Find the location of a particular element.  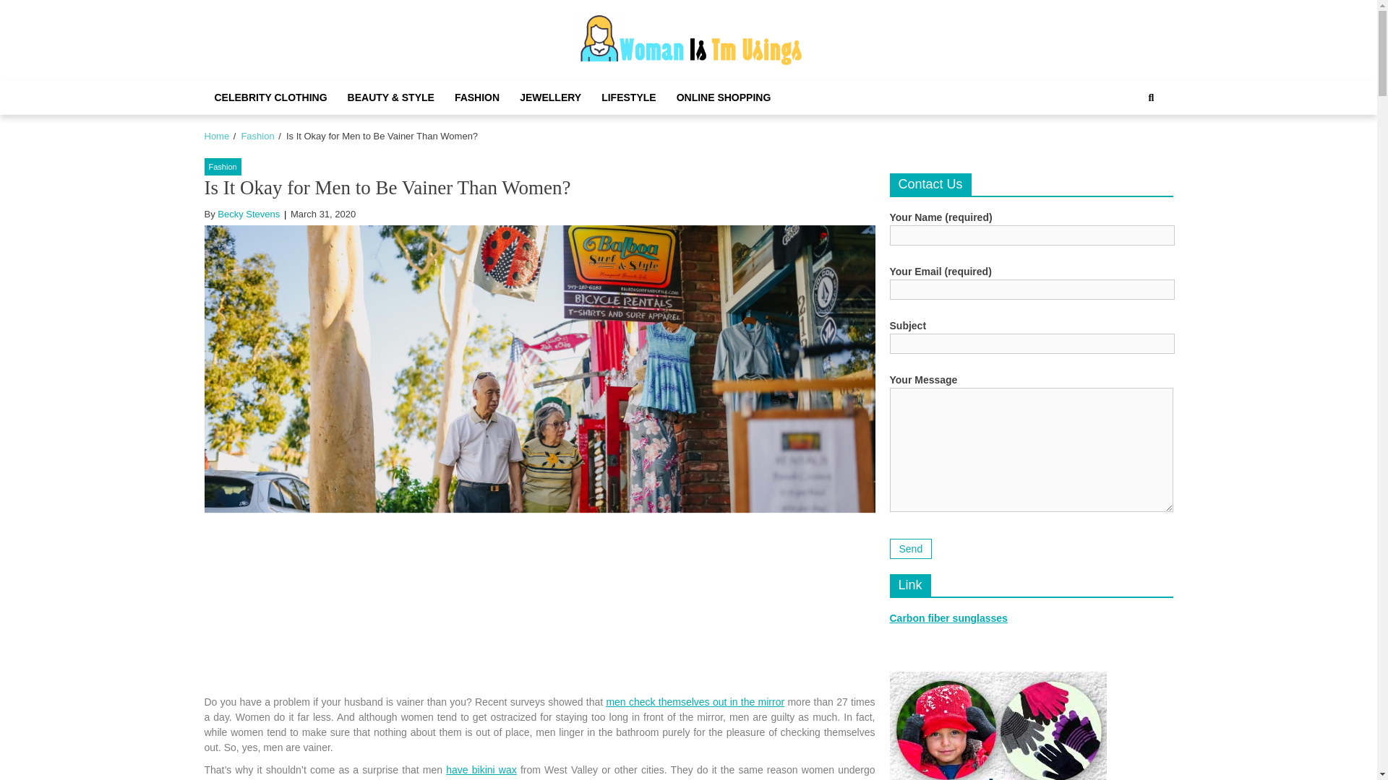

men check themselves out in the mirror is located at coordinates (694, 702).